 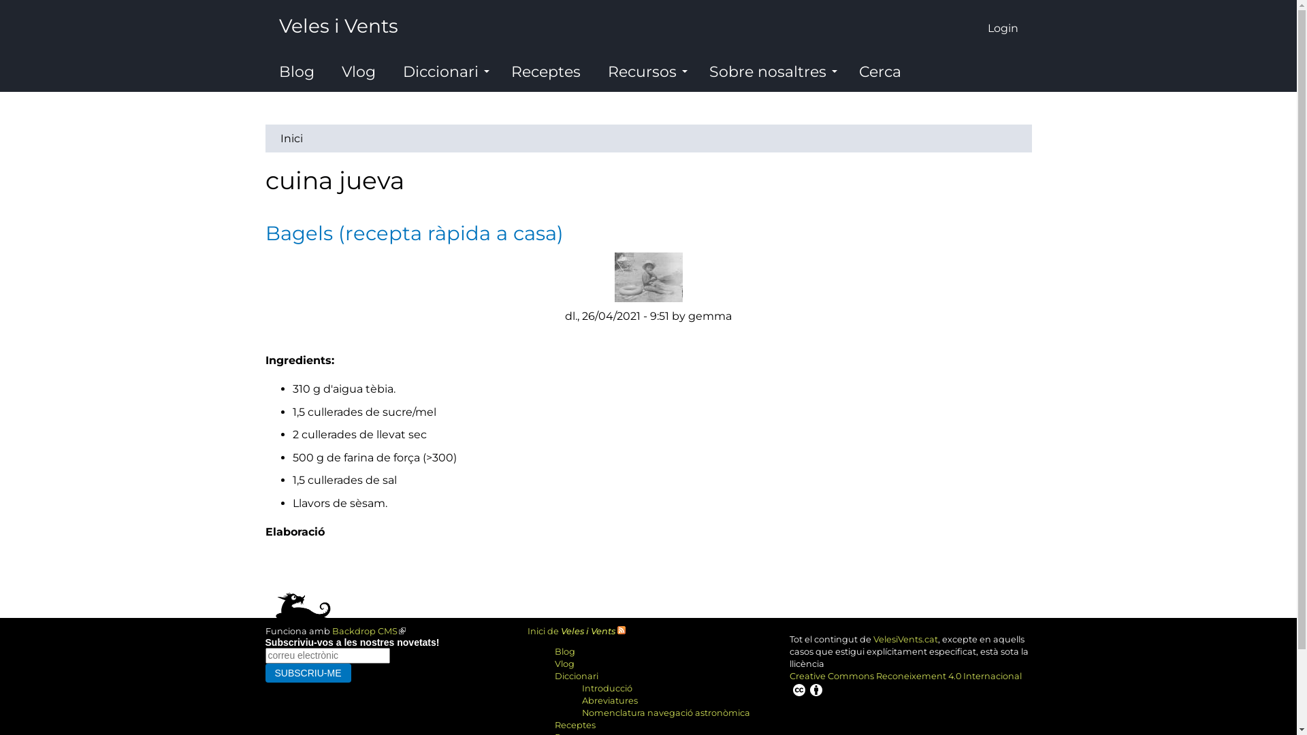 What do you see at coordinates (444, 72) in the screenshot?
I see `Diccionari` at bounding box center [444, 72].